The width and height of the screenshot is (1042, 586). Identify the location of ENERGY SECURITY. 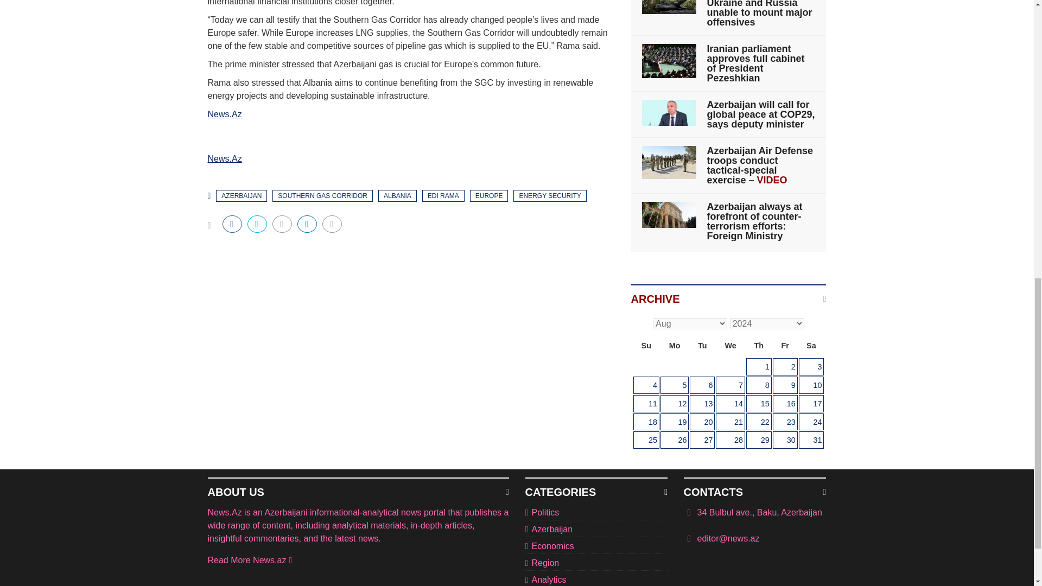
(549, 195).